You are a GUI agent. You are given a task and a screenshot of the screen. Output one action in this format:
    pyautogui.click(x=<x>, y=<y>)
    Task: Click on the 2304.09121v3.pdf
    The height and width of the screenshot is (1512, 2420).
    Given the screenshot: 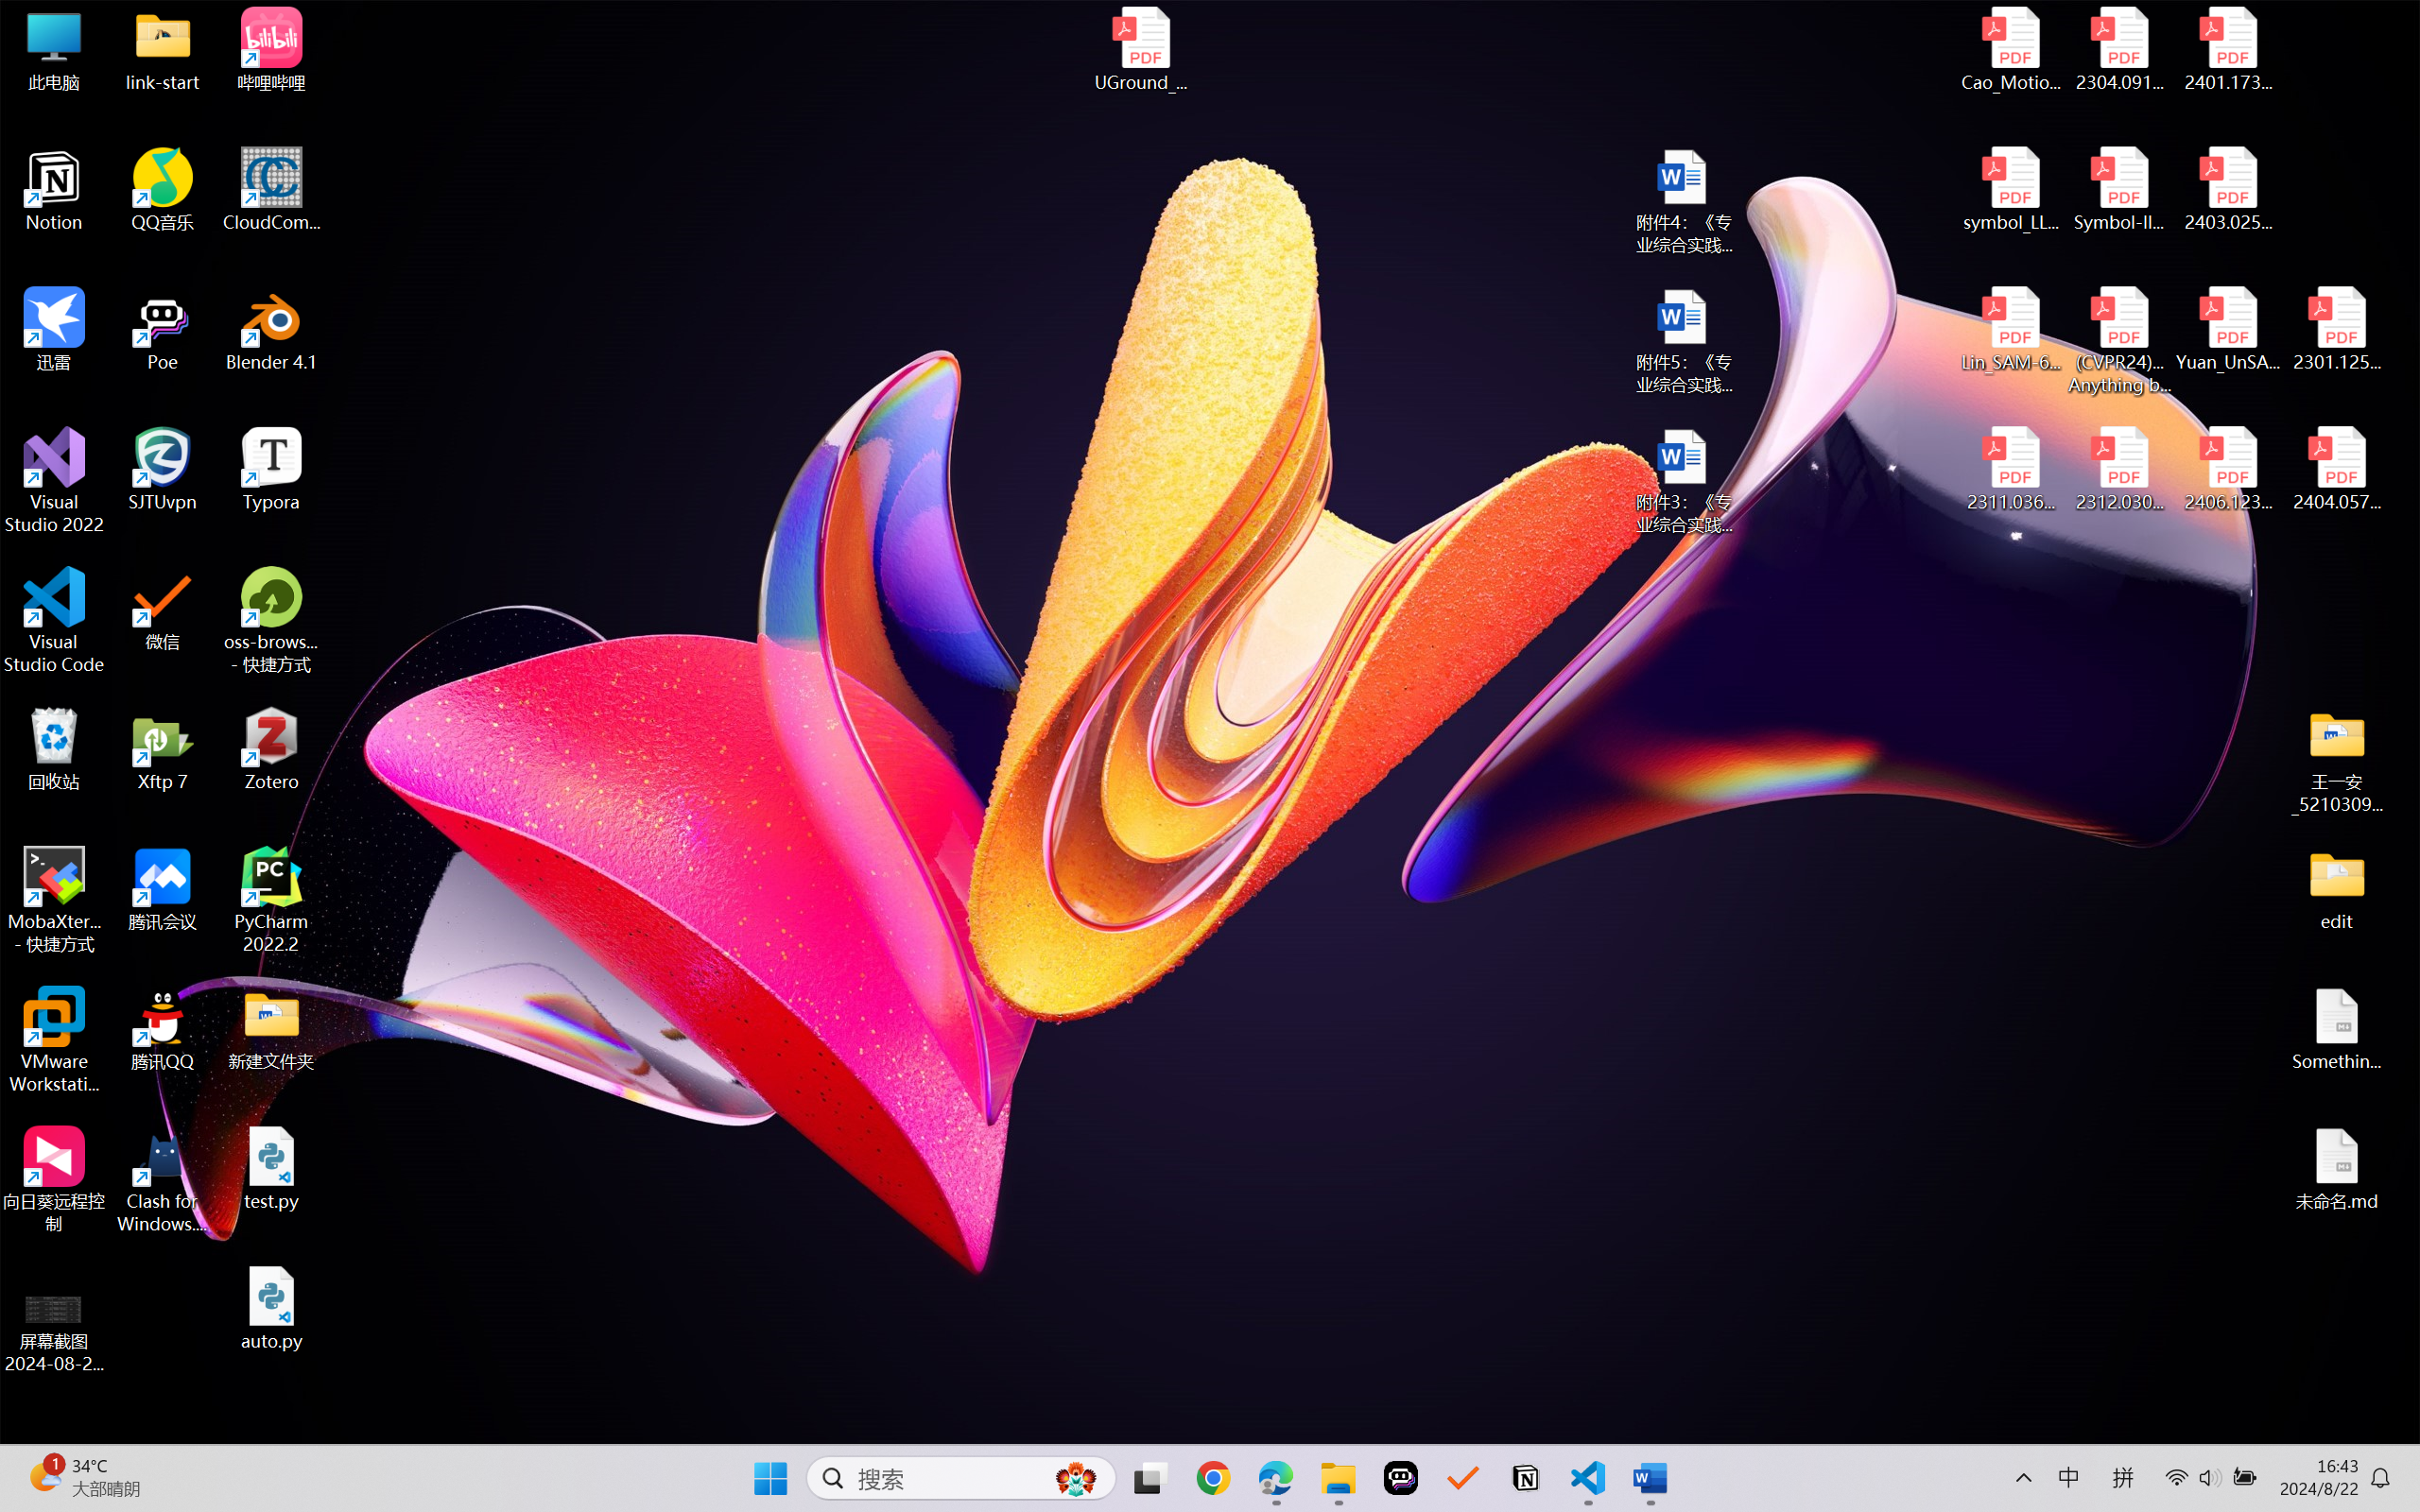 What is the action you would take?
    pyautogui.click(x=2119, y=49)
    